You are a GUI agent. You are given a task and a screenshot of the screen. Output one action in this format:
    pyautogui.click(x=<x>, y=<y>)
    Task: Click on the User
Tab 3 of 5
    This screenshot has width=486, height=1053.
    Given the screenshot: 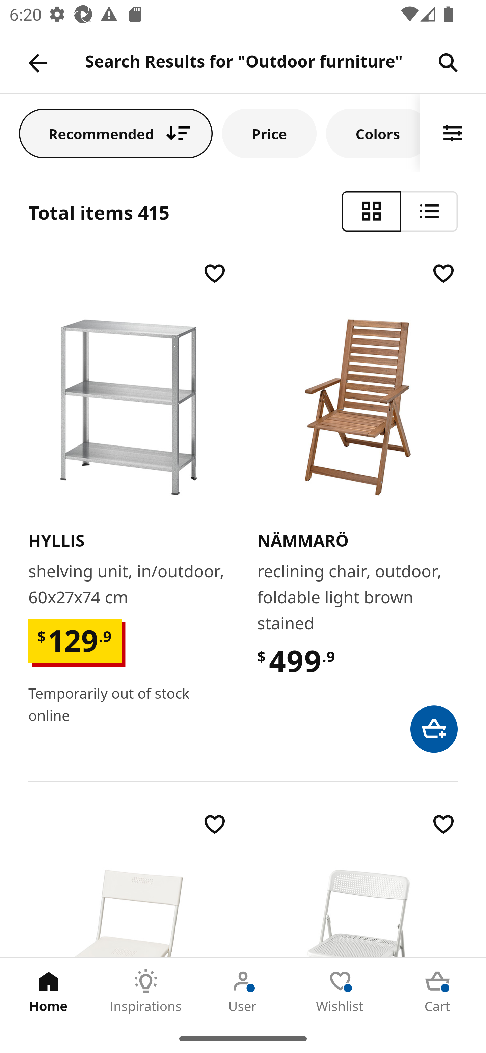 What is the action you would take?
    pyautogui.click(x=243, y=991)
    